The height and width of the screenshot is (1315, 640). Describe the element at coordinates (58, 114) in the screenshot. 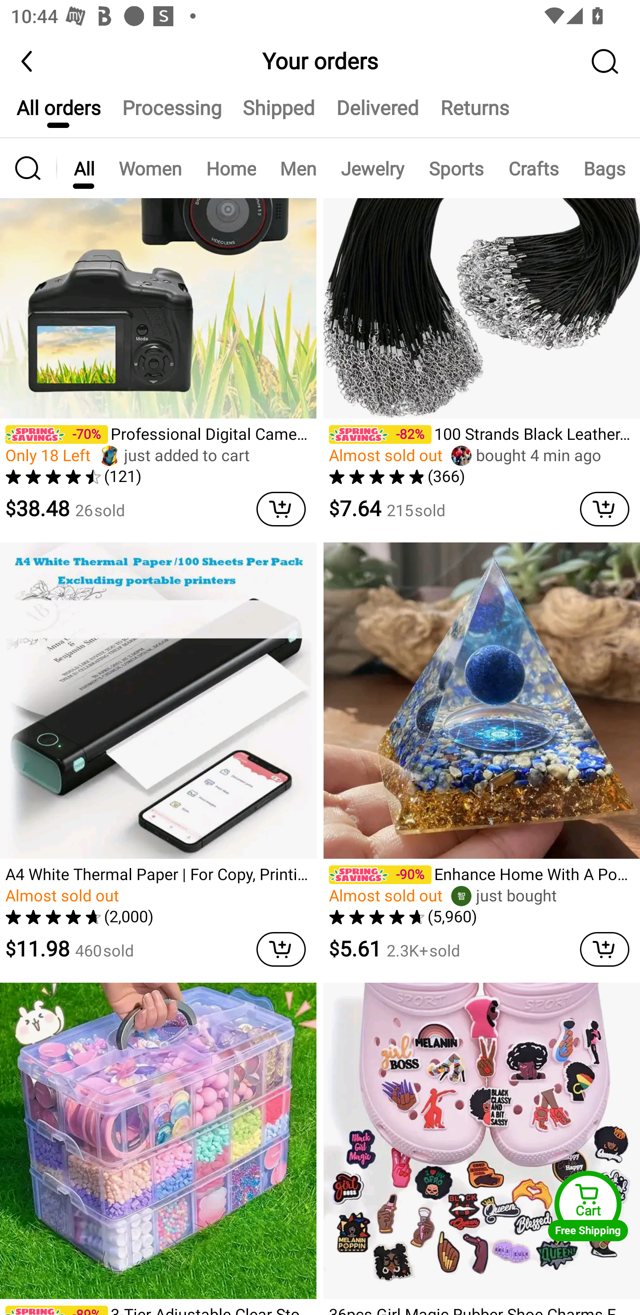

I see `All orders` at that location.